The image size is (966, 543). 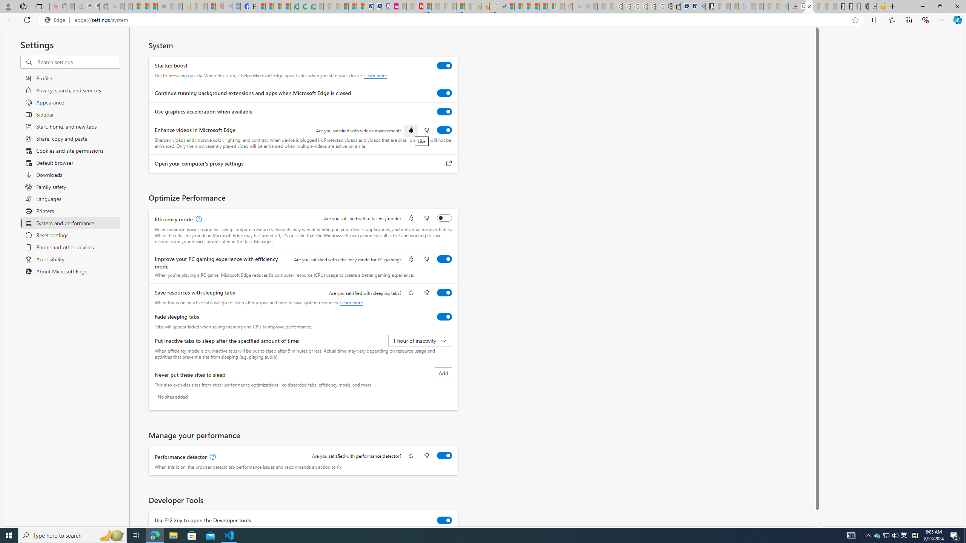 I want to click on Learn more, so click(x=352, y=302).